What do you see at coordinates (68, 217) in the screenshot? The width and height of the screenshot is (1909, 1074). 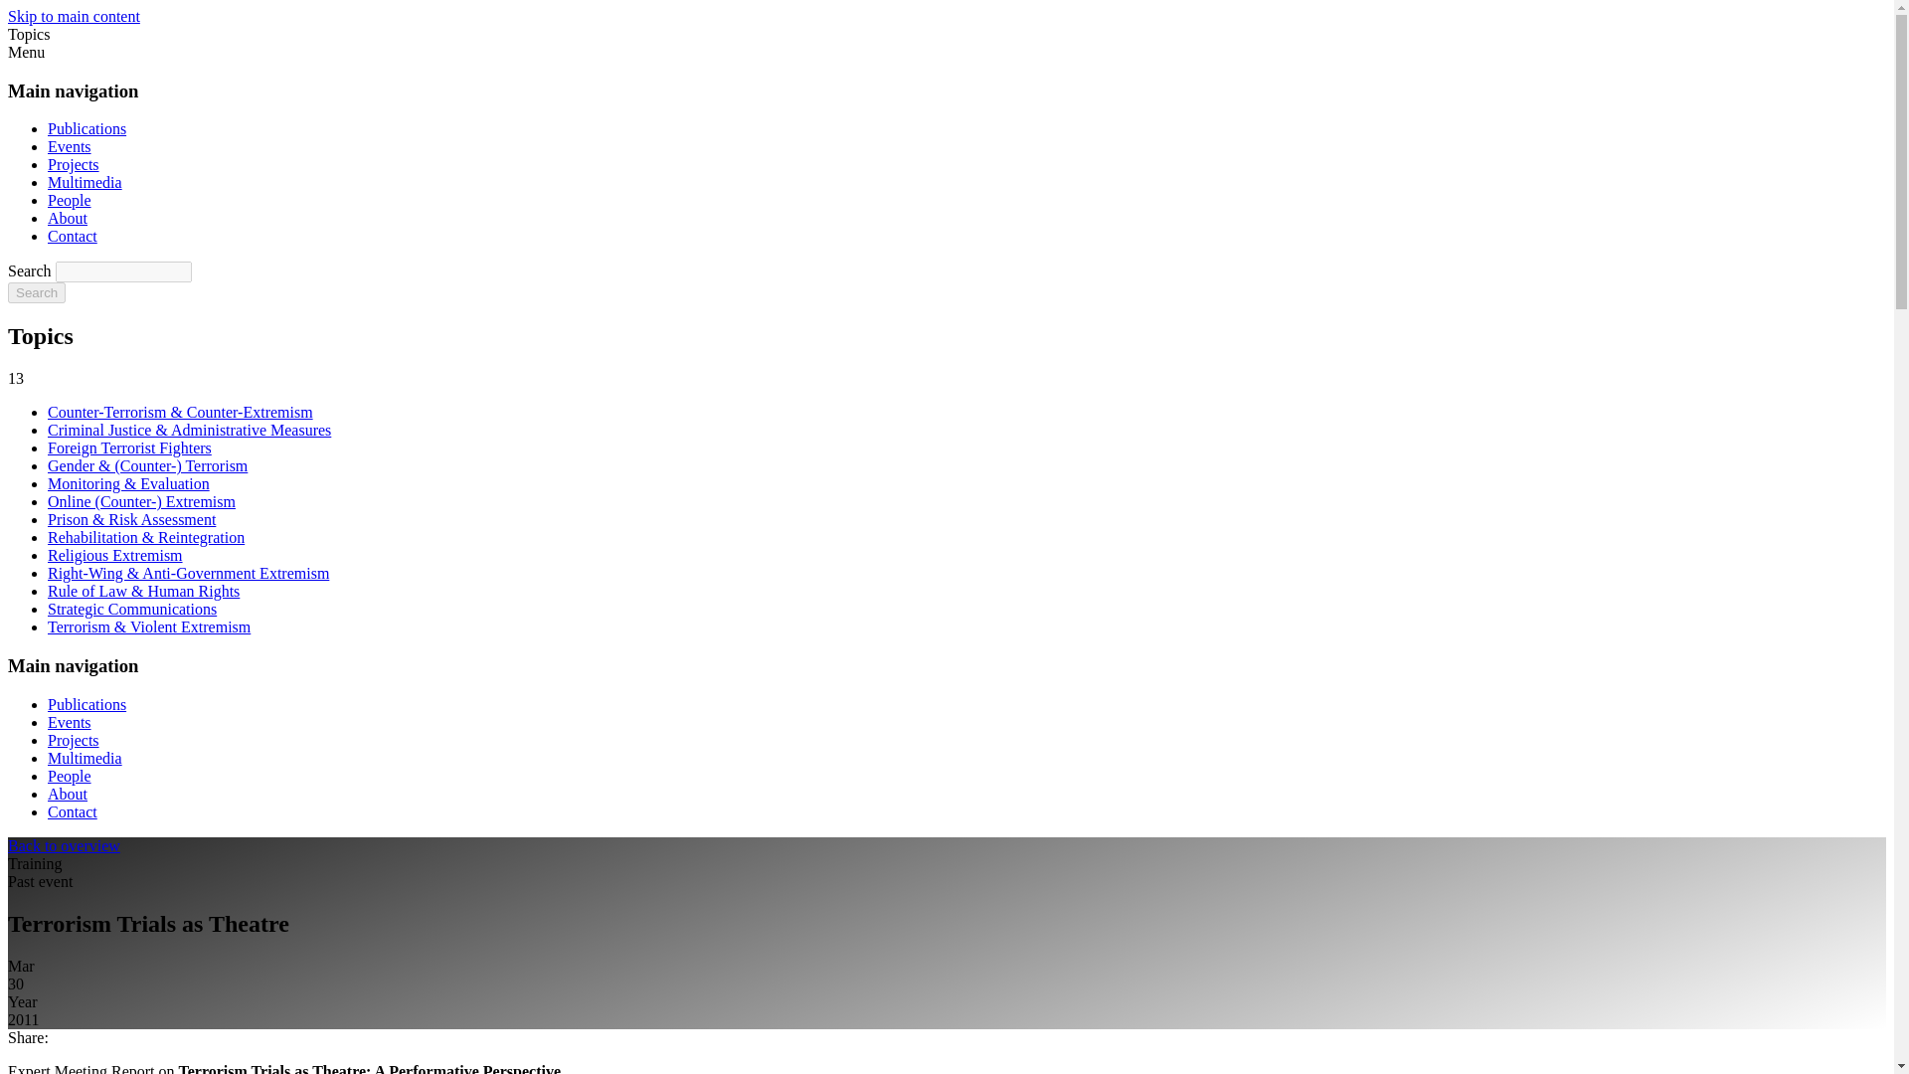 I see `About` at bounding box center [68, 217].